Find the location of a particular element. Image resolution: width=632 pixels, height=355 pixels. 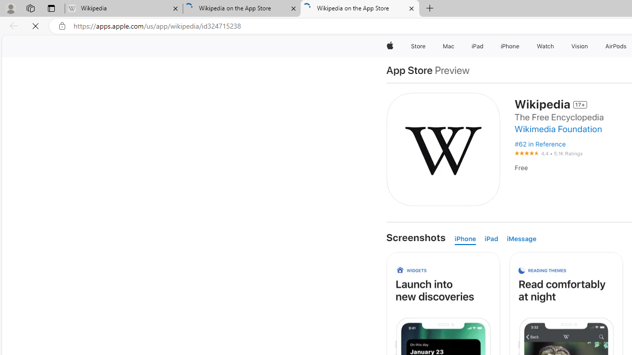

iPad is located at coordinates (493, 239).